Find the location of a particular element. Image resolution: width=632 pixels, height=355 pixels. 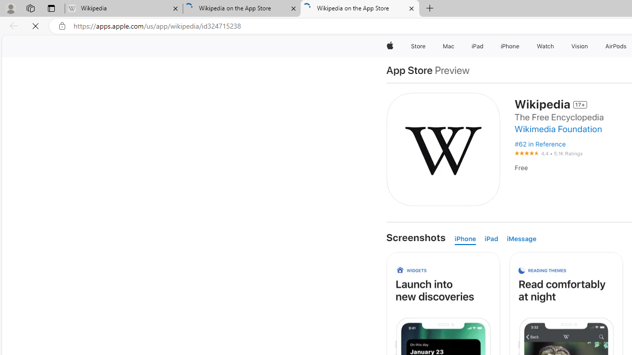

iPad is located at coordinates (493, 239).